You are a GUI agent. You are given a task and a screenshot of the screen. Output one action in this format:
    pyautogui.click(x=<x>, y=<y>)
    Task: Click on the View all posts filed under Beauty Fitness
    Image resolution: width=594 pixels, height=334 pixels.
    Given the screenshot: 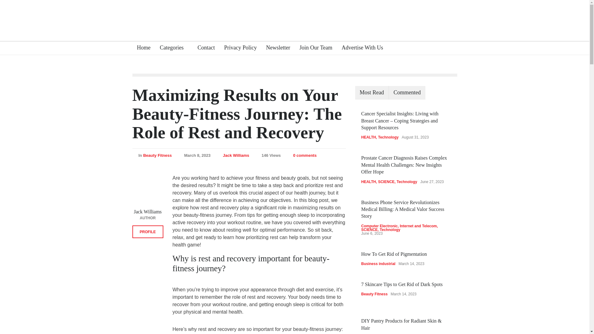 What is the action you would take?
    pyautogui.click(x=157, y=155)
    